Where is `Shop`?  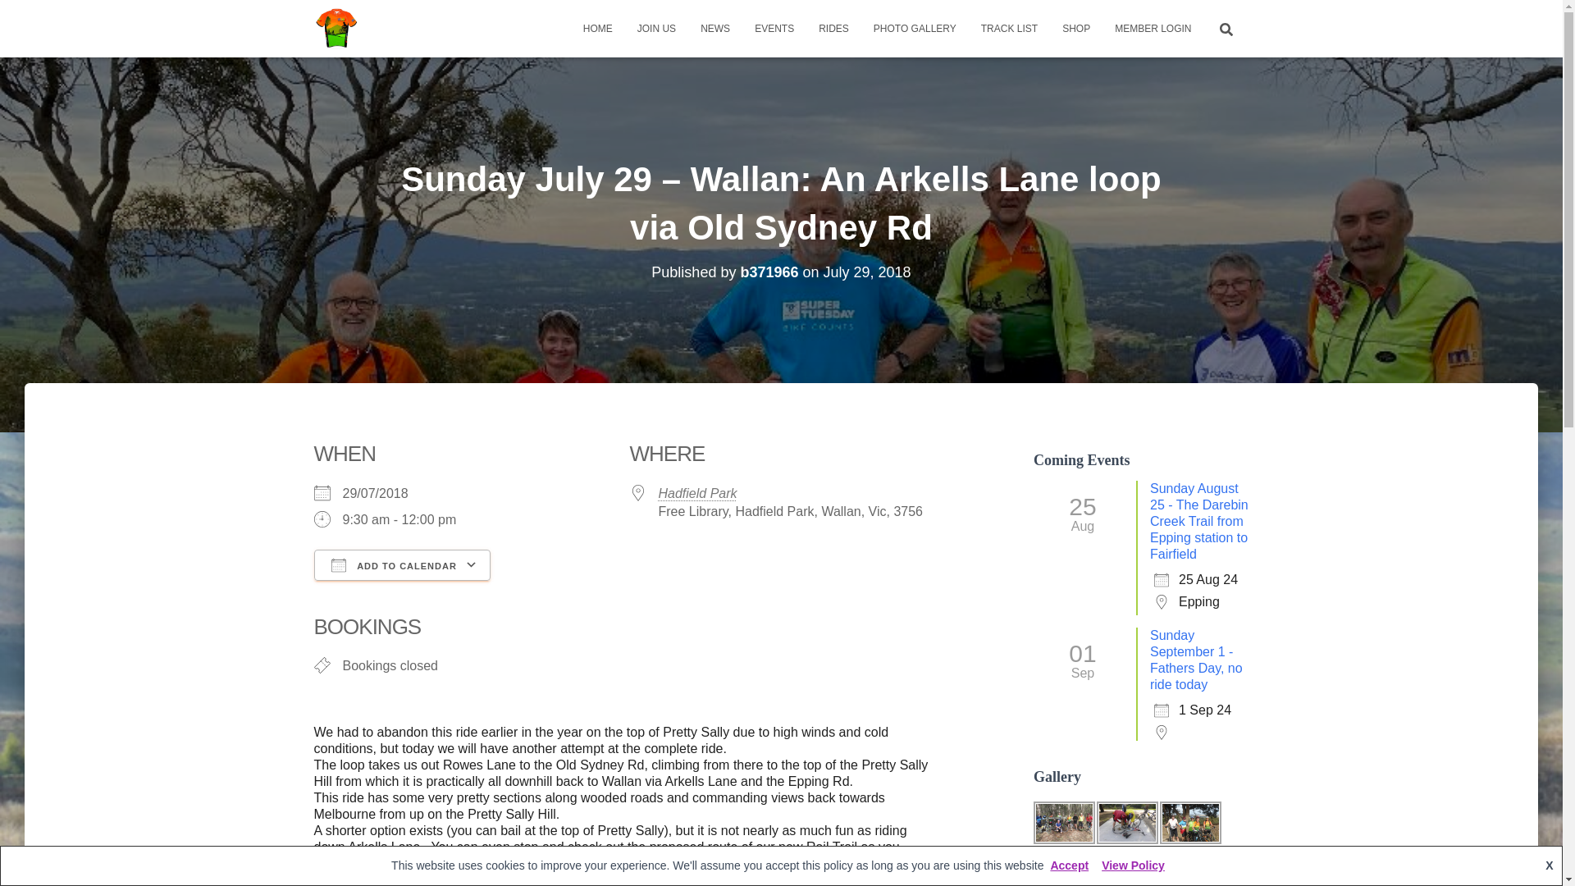
Shop is located at coordinates (1076, 28).